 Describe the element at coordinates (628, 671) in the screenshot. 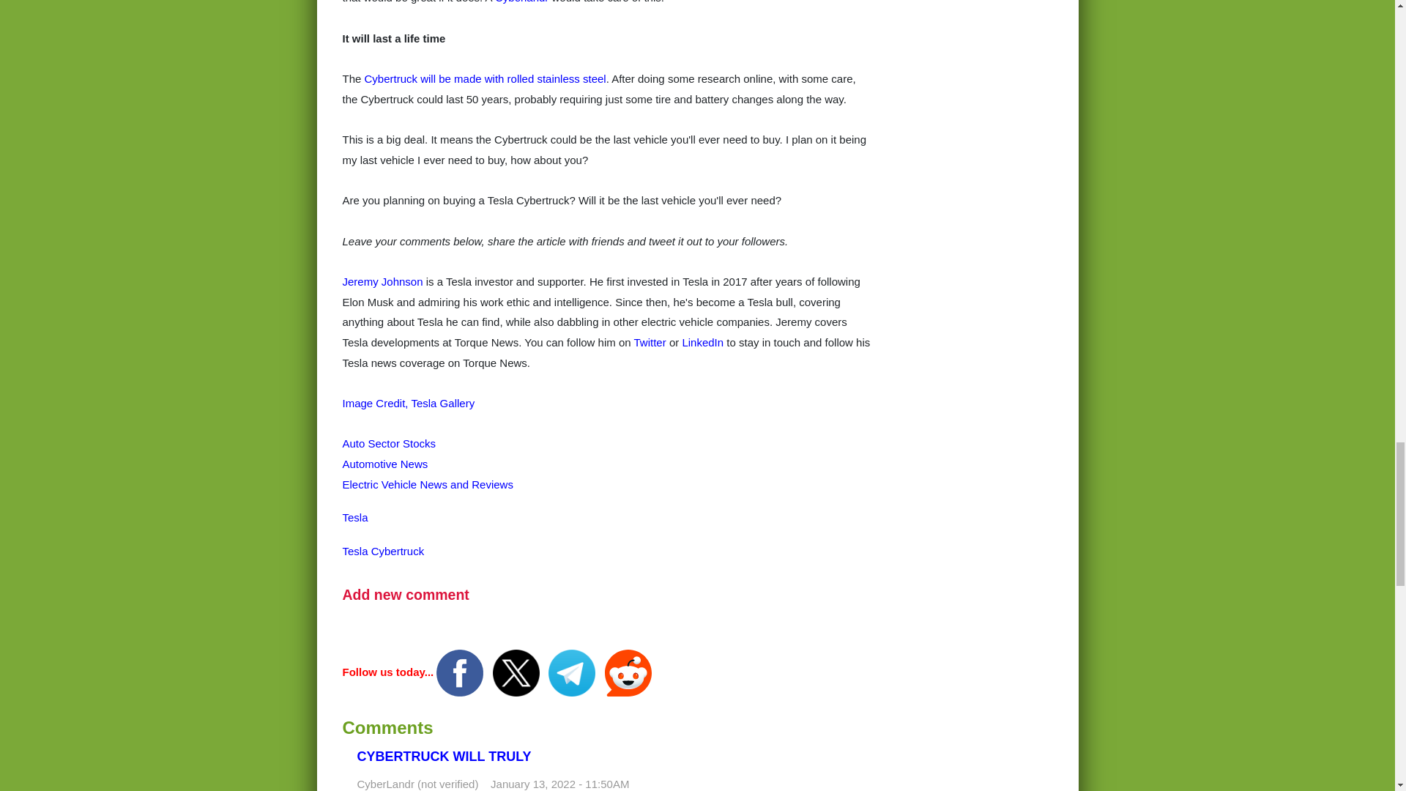

I see `Join us on Reddit!` at that location.